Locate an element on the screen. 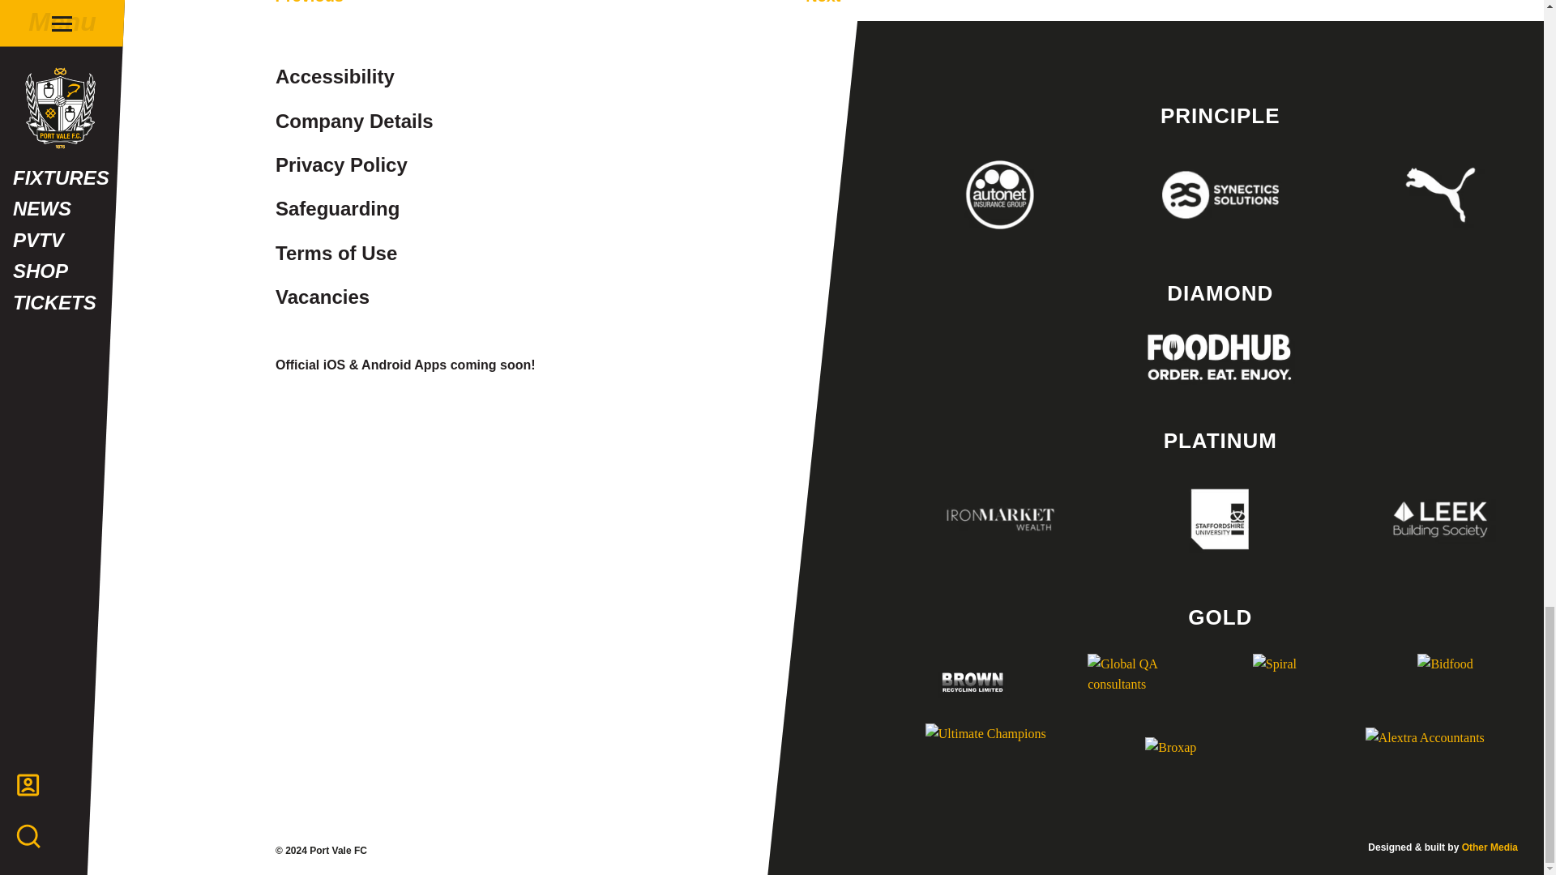 This screenshot has width=1556, height=875. Foodhub is located at coordinates (1220, 357).